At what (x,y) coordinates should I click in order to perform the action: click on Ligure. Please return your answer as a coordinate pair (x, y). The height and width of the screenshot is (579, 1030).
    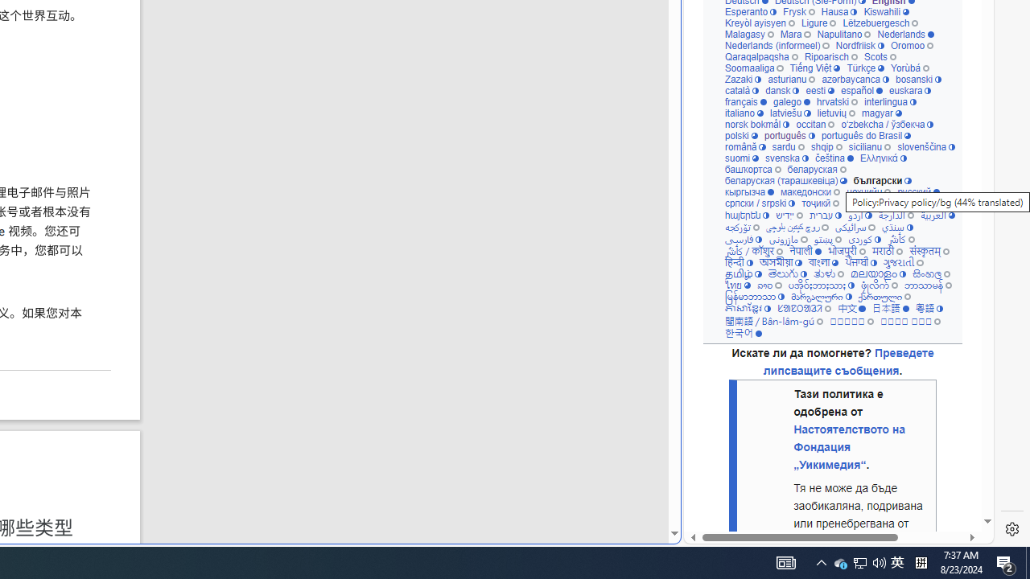
    Looking at the image, I should click on (818, 23).